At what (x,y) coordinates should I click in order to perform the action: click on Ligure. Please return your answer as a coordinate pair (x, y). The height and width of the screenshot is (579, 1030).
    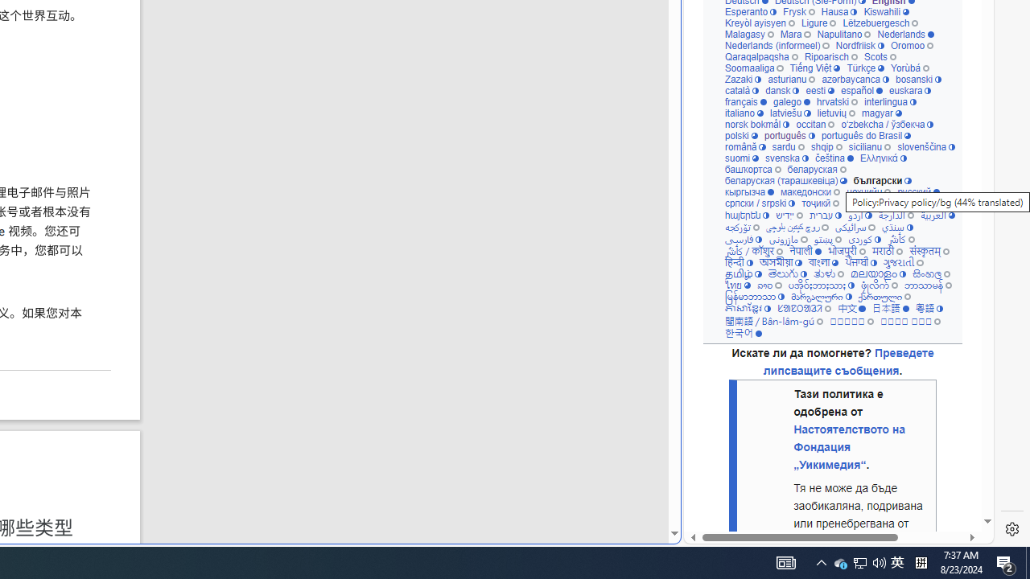
    Looking at the image, I should click on (818, 23).